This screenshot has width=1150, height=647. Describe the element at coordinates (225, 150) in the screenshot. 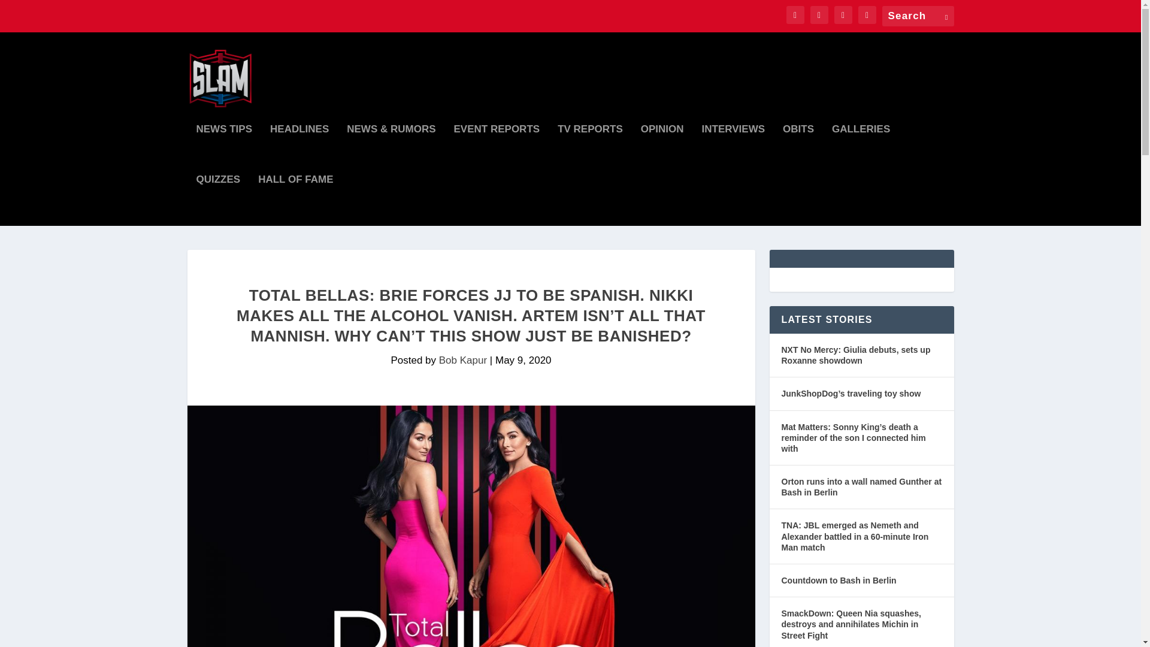

I see `NEWS TIPS` at that location.